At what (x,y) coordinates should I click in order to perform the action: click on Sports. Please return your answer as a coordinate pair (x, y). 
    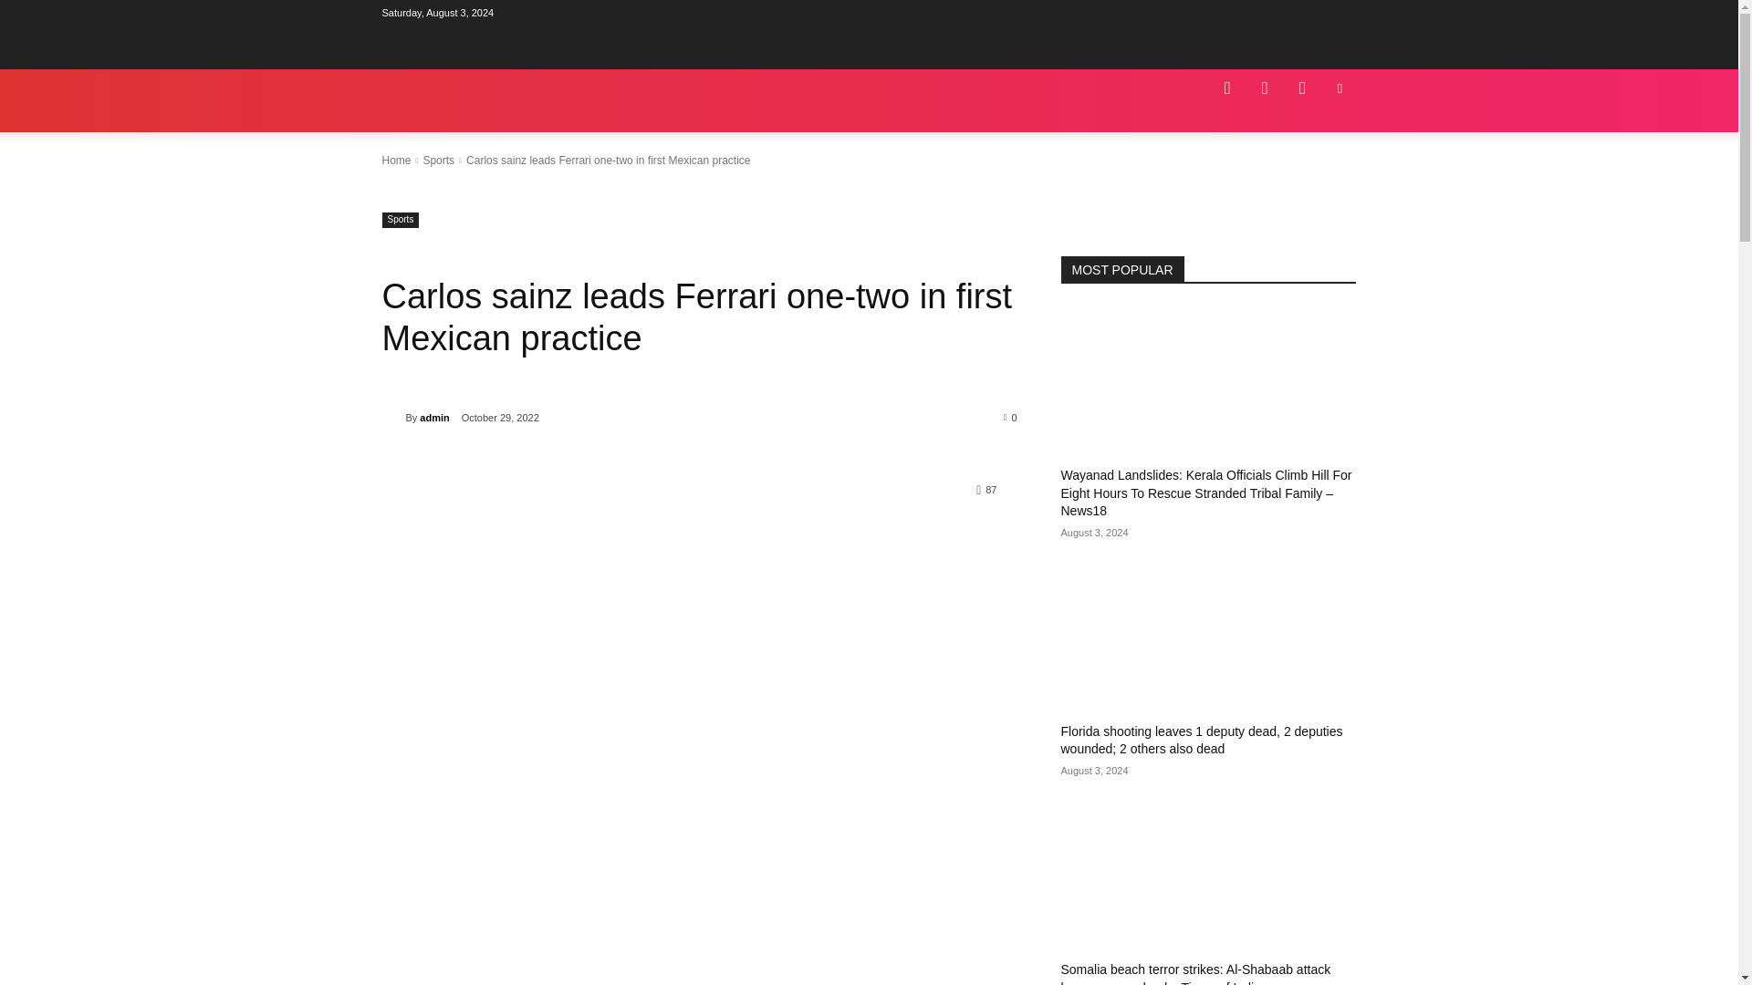
    Looking at the image, I should click on (400, 220).